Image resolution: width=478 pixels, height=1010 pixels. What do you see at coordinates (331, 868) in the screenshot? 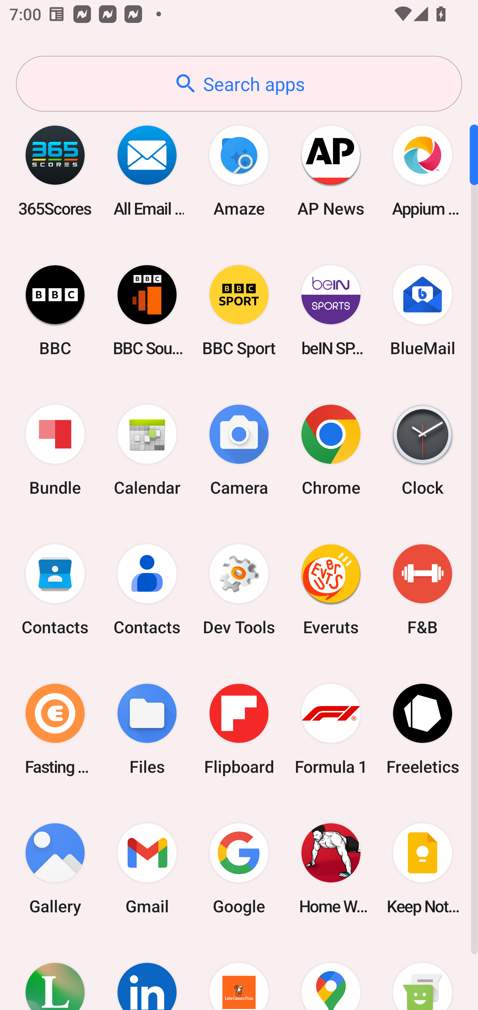
I see `Home Workout` at bounding box center [331, 868].